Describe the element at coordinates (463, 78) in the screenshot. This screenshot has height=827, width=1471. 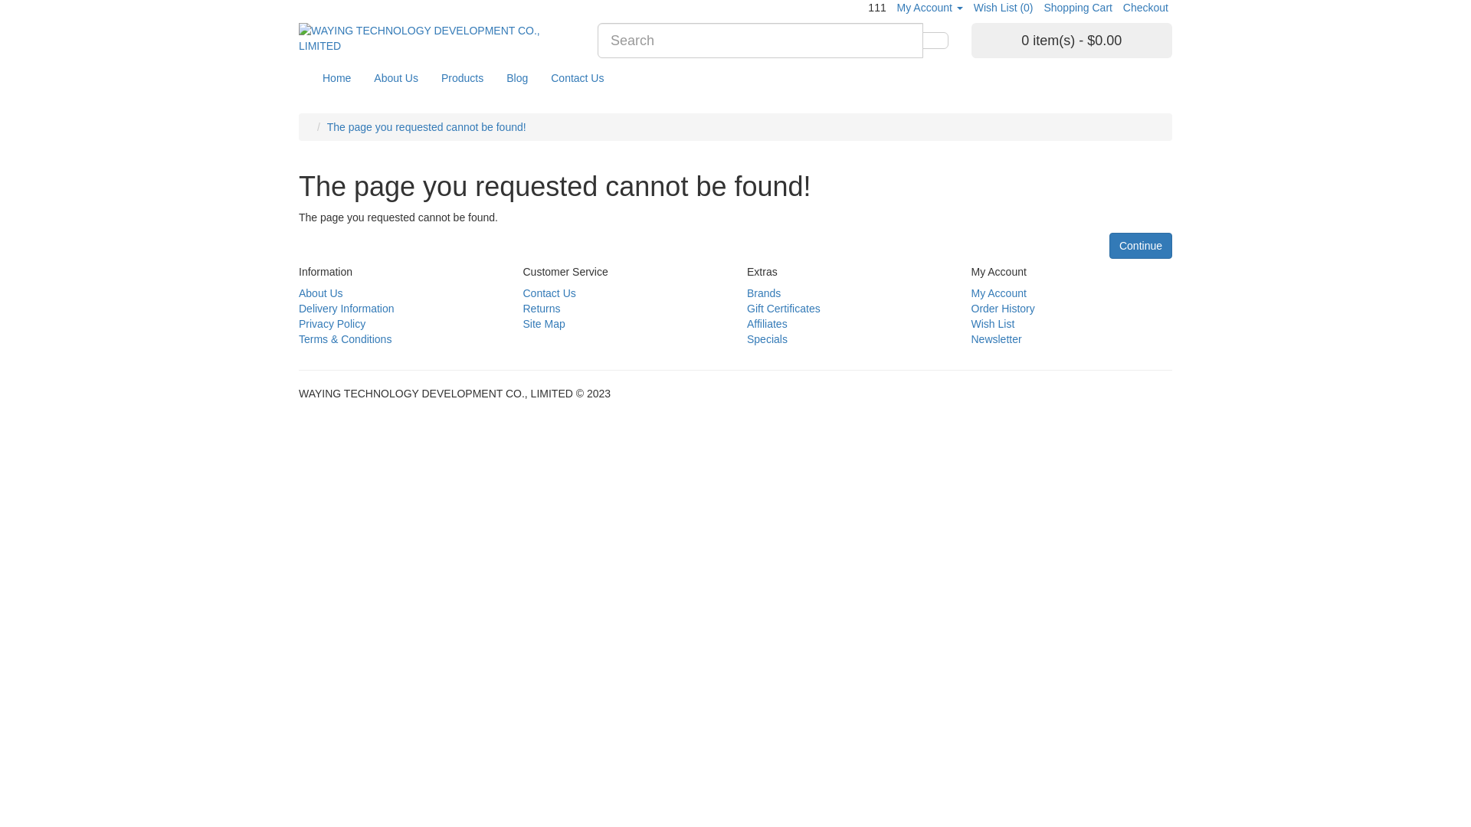
I see `Products` at that location.